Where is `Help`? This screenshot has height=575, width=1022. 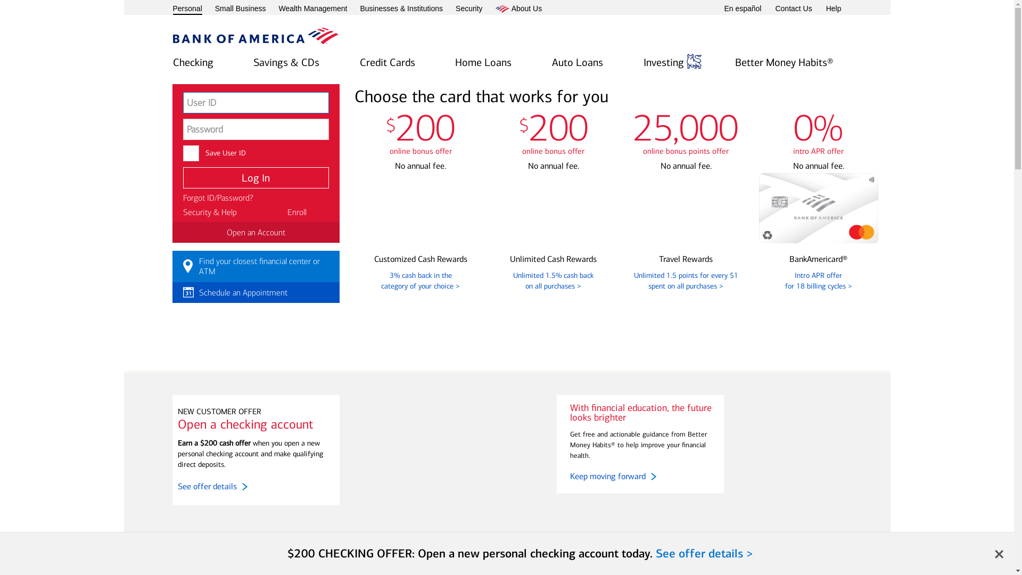 Help is located at coordinates (834, 9).